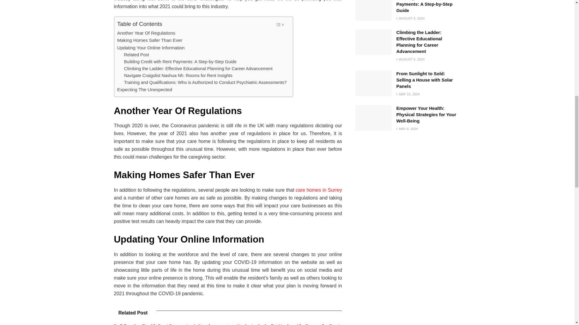 This screenshot has height=325, width=579. Describe the element at coordinates (180, 62) in the screenshot. I see `Building Credit with Rent Payments: A Step-by-Step Guide` at that location.